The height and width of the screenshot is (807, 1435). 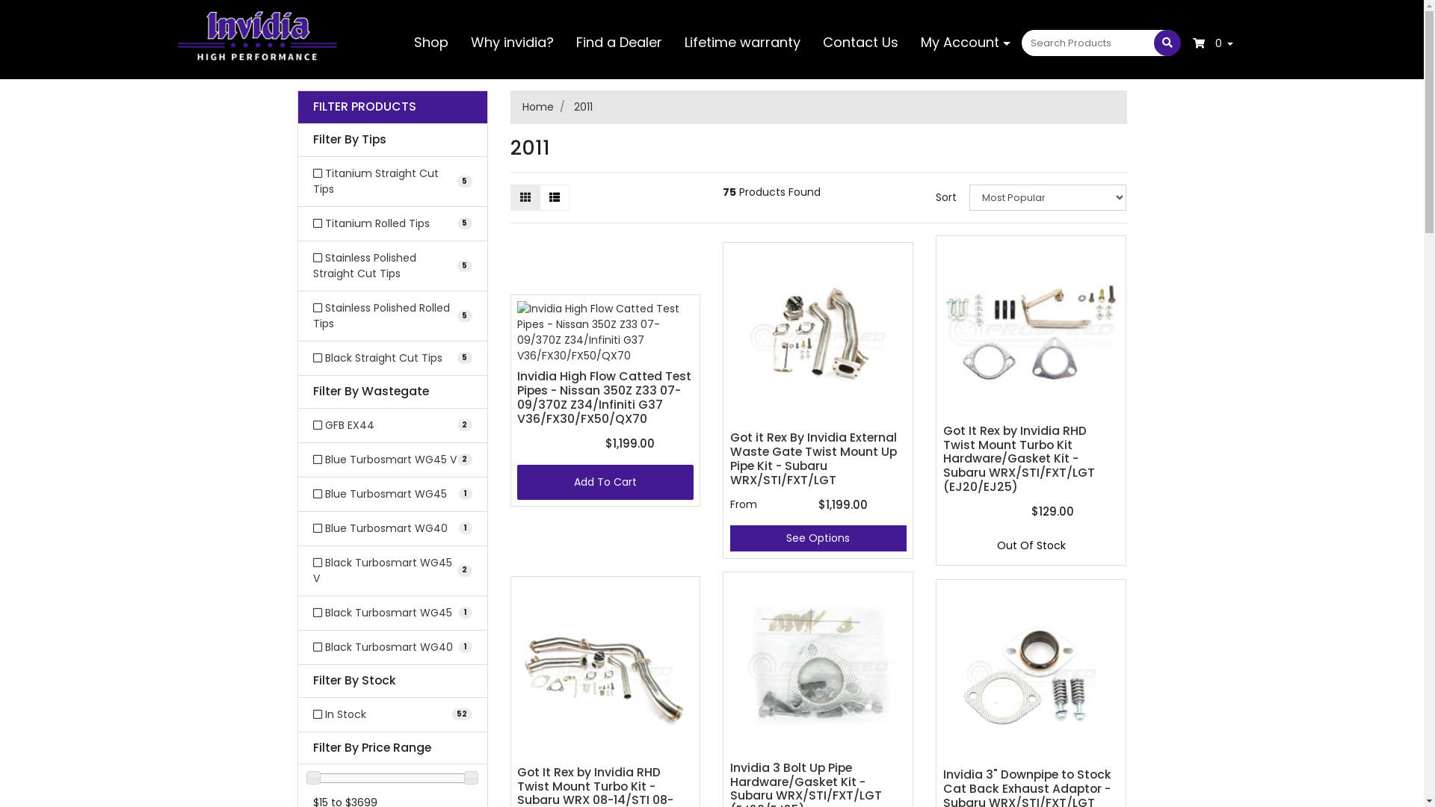 I want to click on Out Of Stock, so click(x=1031, y=545).